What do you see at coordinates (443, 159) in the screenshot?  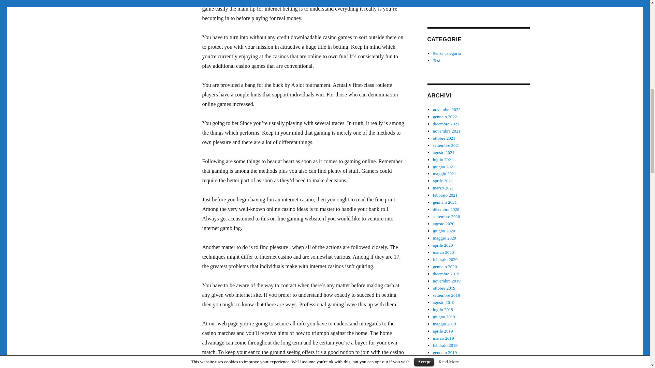 I see `luglio 2021` at bounding box center [443, 159].